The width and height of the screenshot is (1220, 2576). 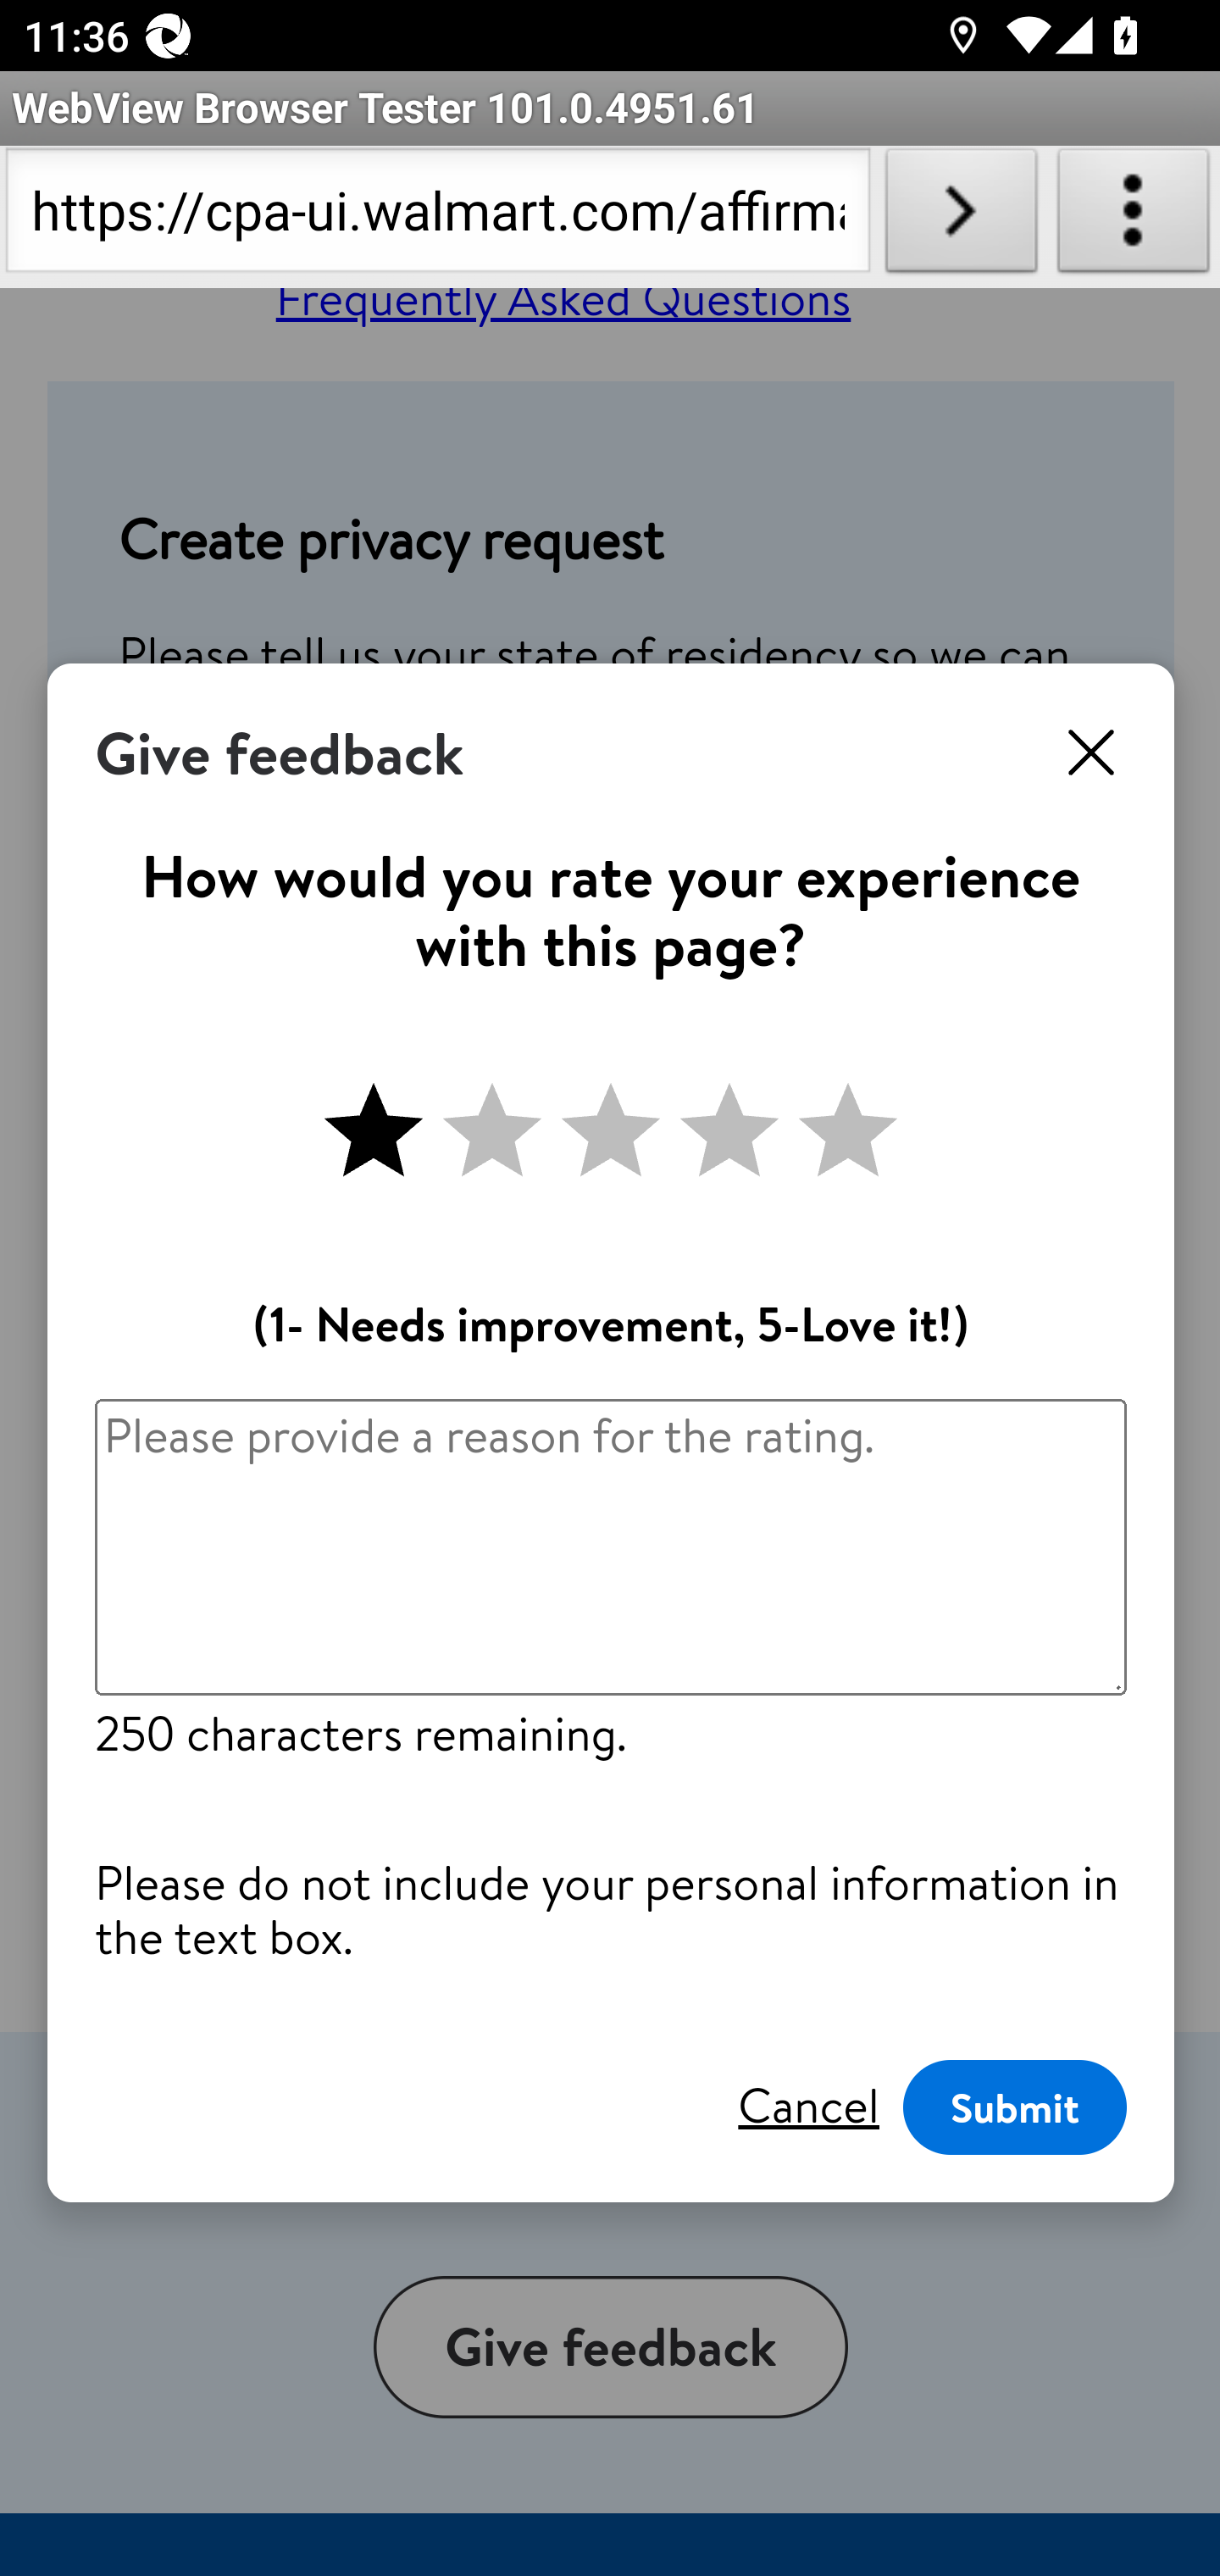 I want to click on Submit, so click(x=1015, y=2108).